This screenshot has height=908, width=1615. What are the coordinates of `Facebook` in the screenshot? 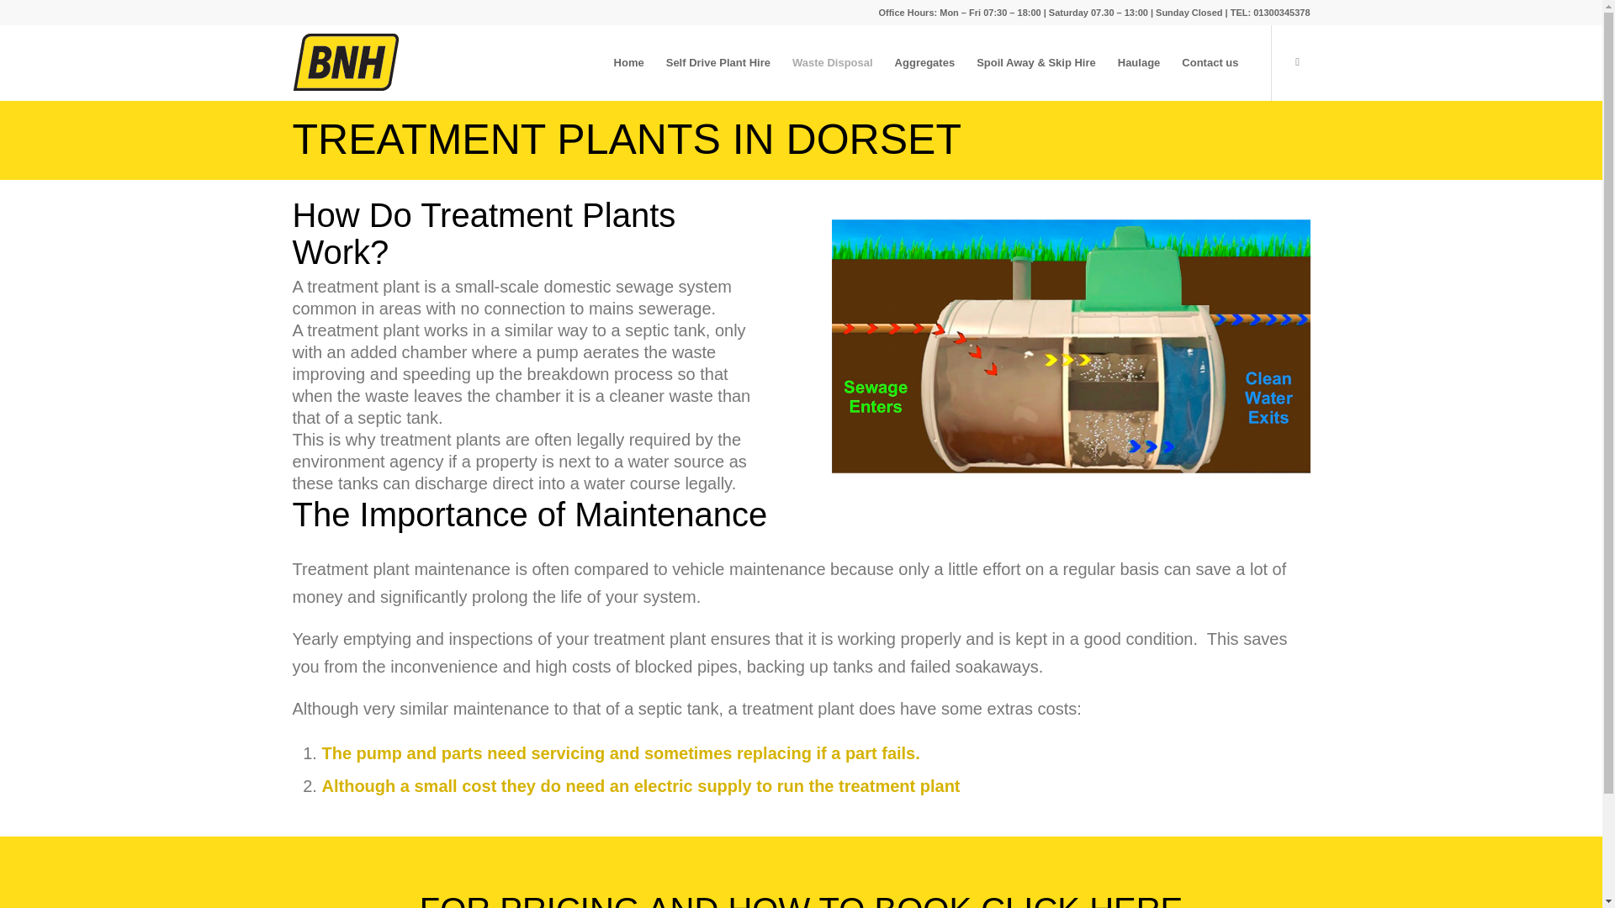 It's located at (1297, 62).